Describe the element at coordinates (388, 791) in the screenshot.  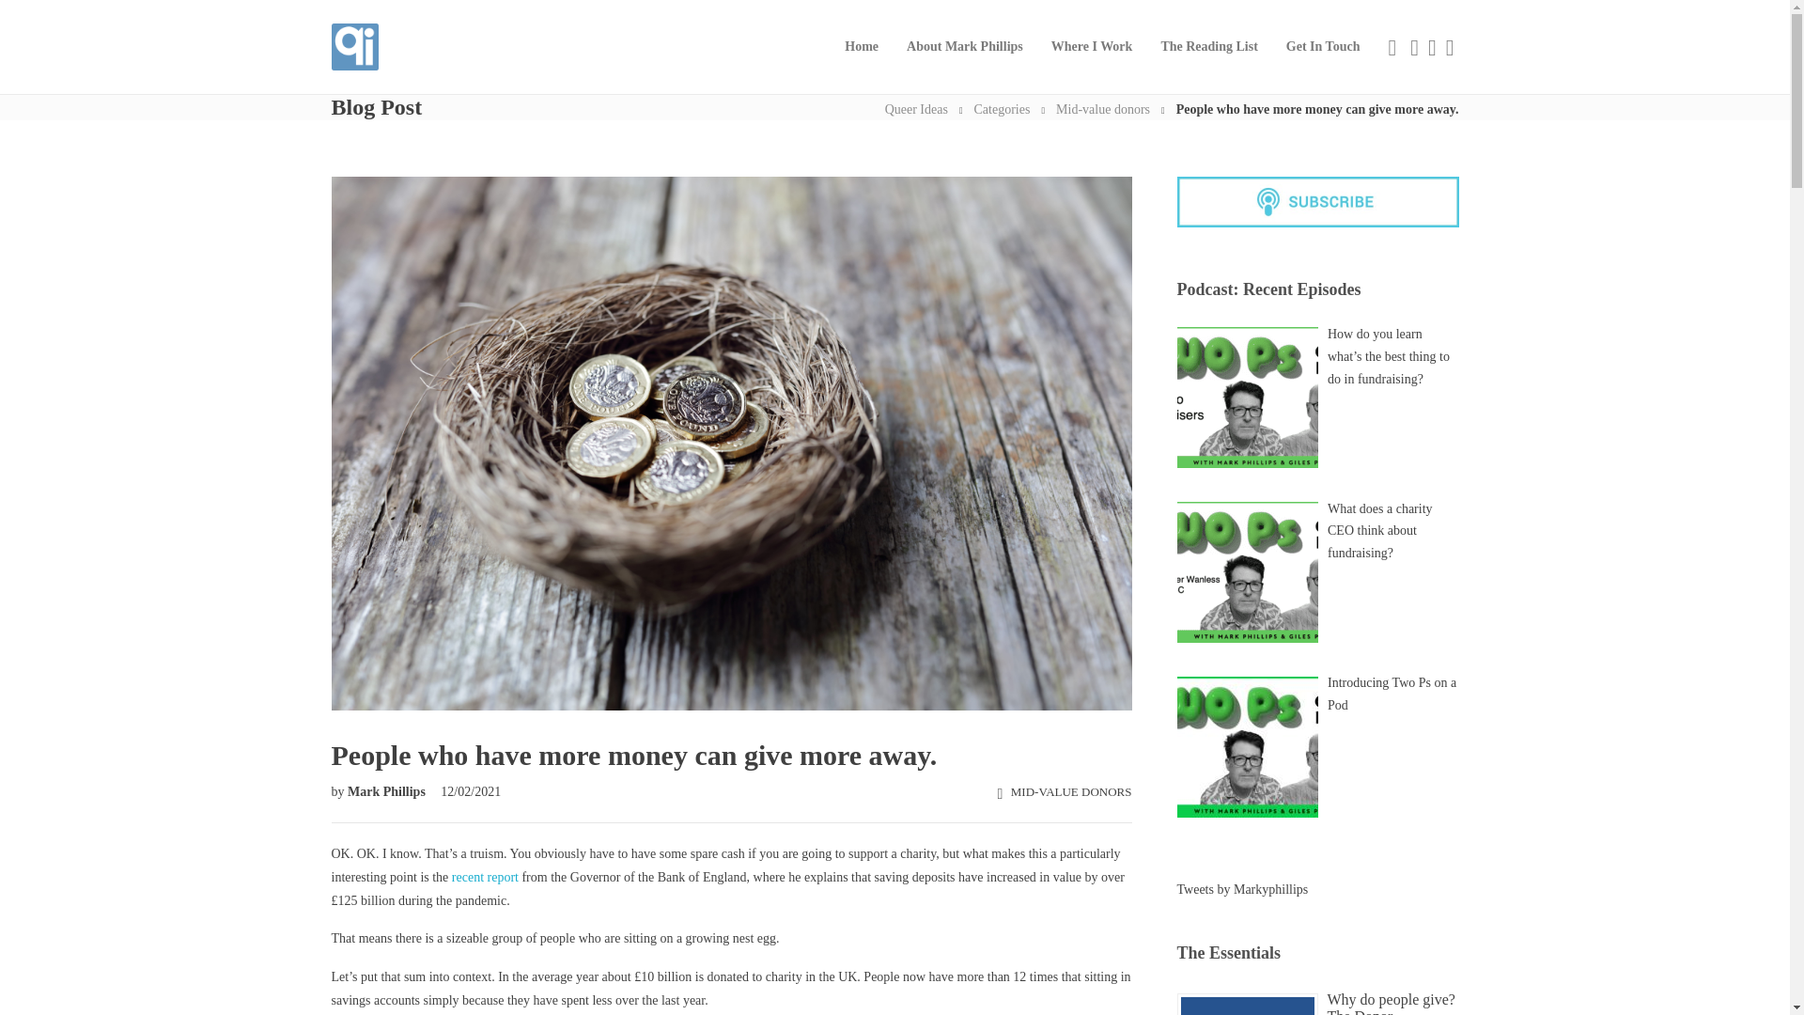
I see `Mark Phillips` at that location.